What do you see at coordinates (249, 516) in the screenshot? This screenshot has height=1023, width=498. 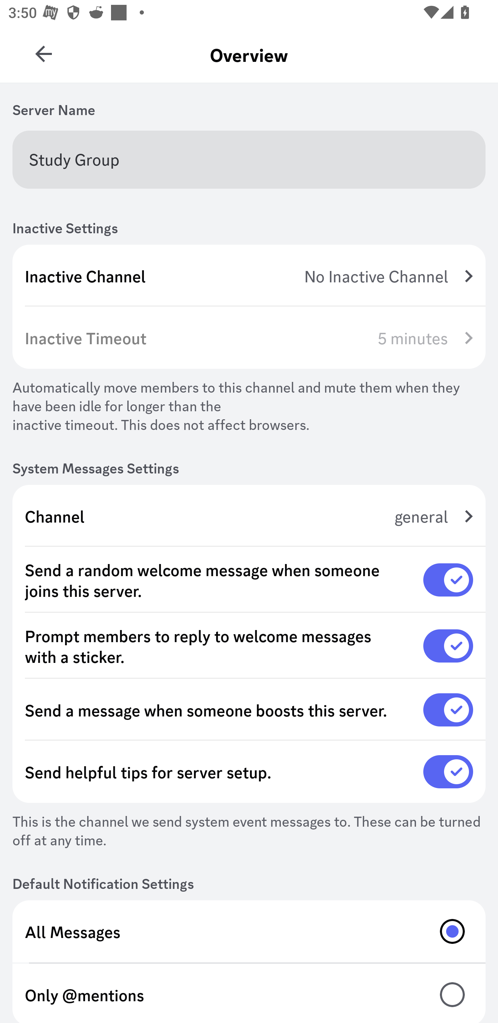 I see `Channel, general Channel general` at bounding box center [249, 516].